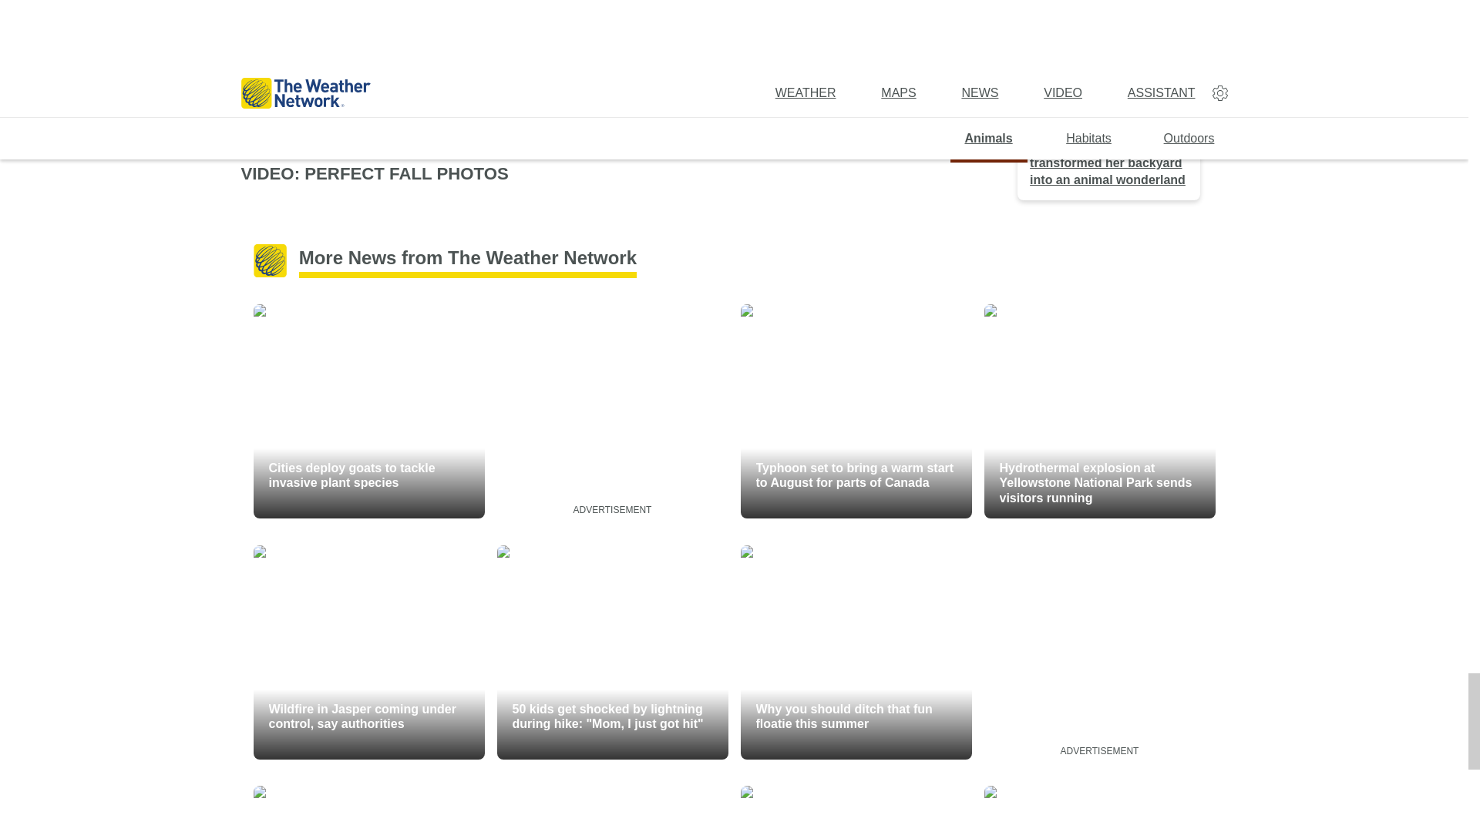 This screenshot has width=1480, height=832. Describe the element at coordinates (856, 809) in the screenshot. I see `Lunch-stealing bear in Whistler gives tourists a surprise` at that location.